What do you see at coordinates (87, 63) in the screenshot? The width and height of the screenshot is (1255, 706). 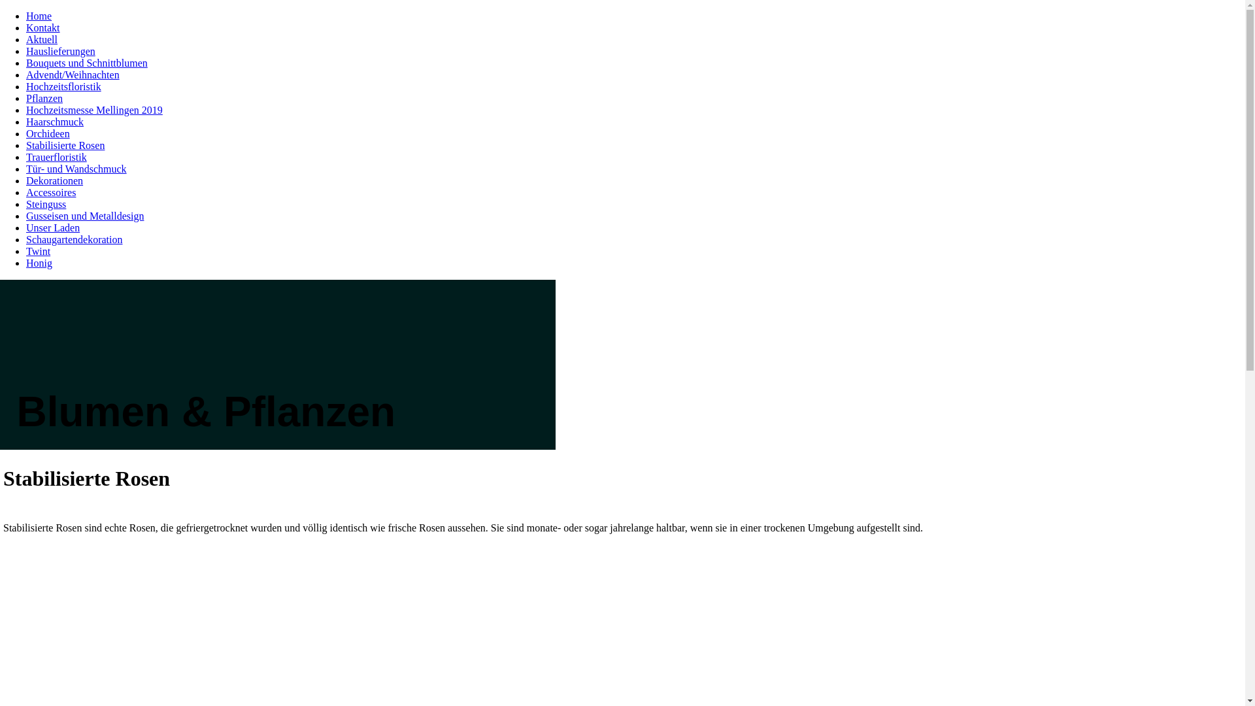 I see `Bouquets und Schnittblumen` at bounding box center [87, 63].